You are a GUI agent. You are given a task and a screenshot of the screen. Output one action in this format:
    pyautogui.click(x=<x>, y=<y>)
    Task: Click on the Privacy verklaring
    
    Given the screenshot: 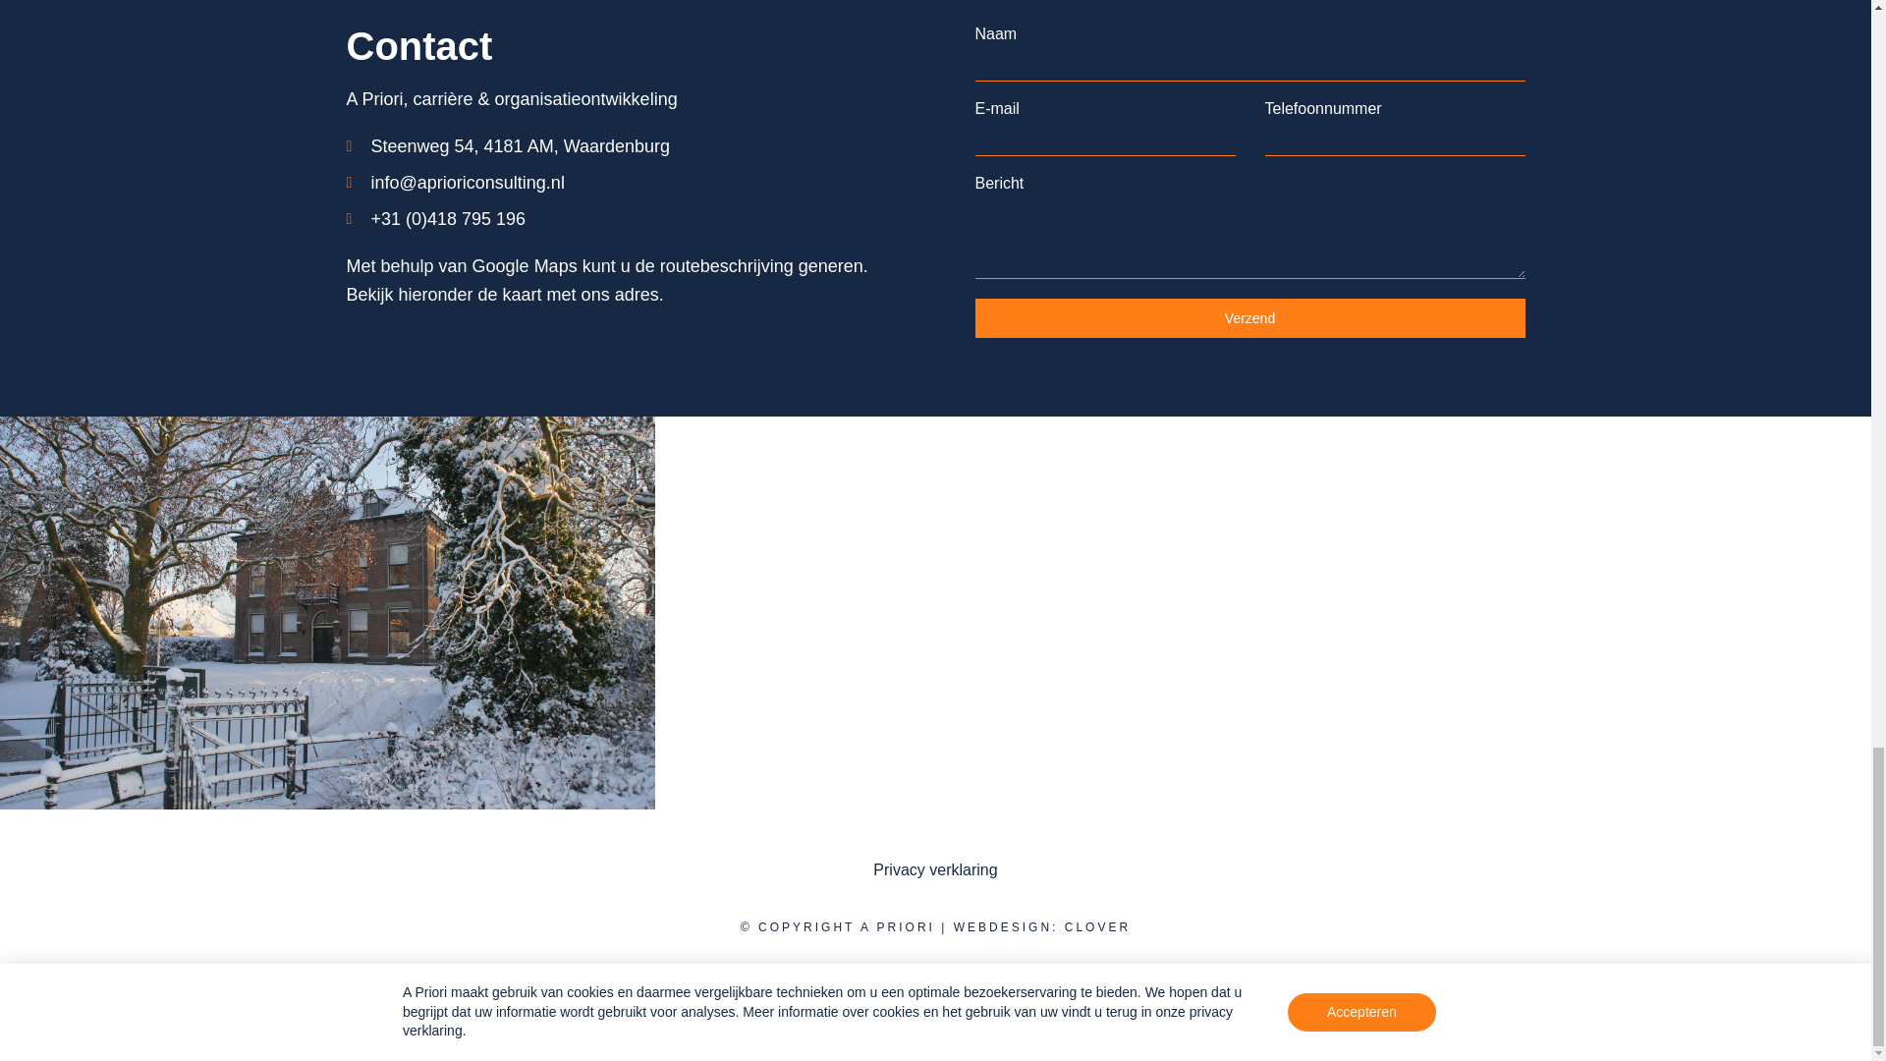 What is the action you would take?
    pyautogui.click(x=935, y=870)
    